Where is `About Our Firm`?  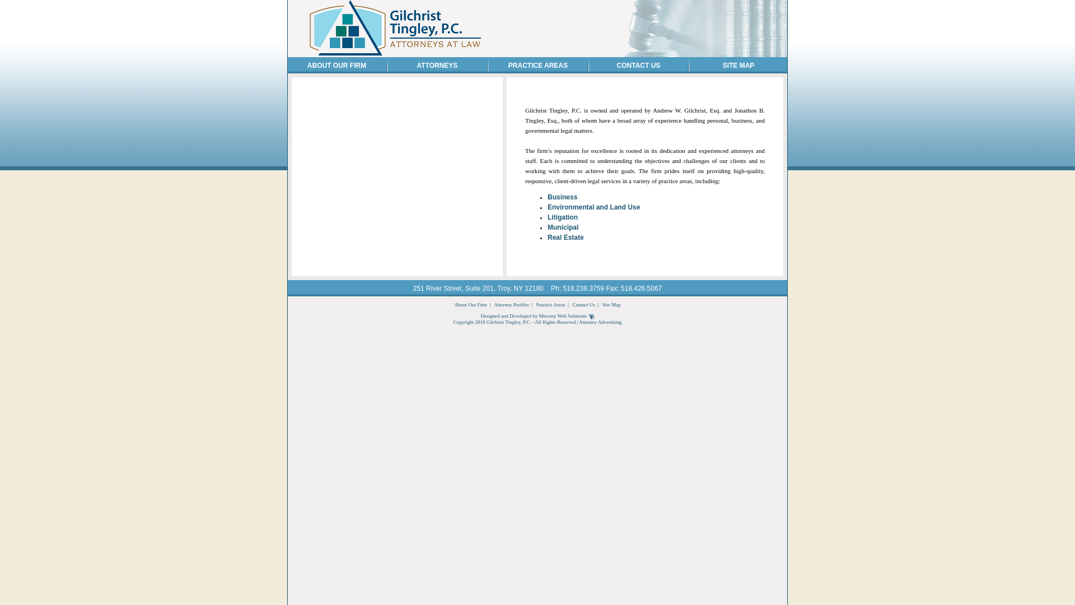 About Our Firm is located at coordinates (470, 304).